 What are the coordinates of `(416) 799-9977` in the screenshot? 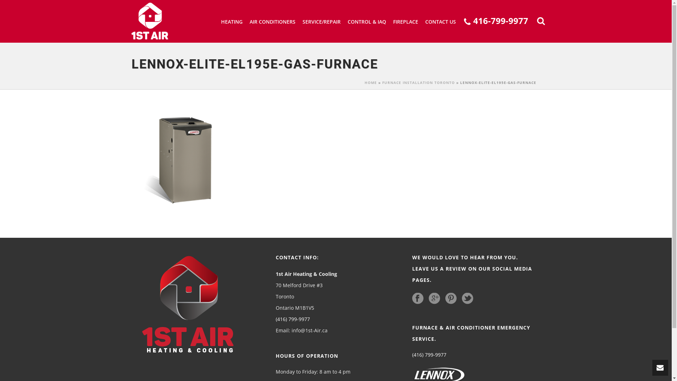 It's located at (293, 319).